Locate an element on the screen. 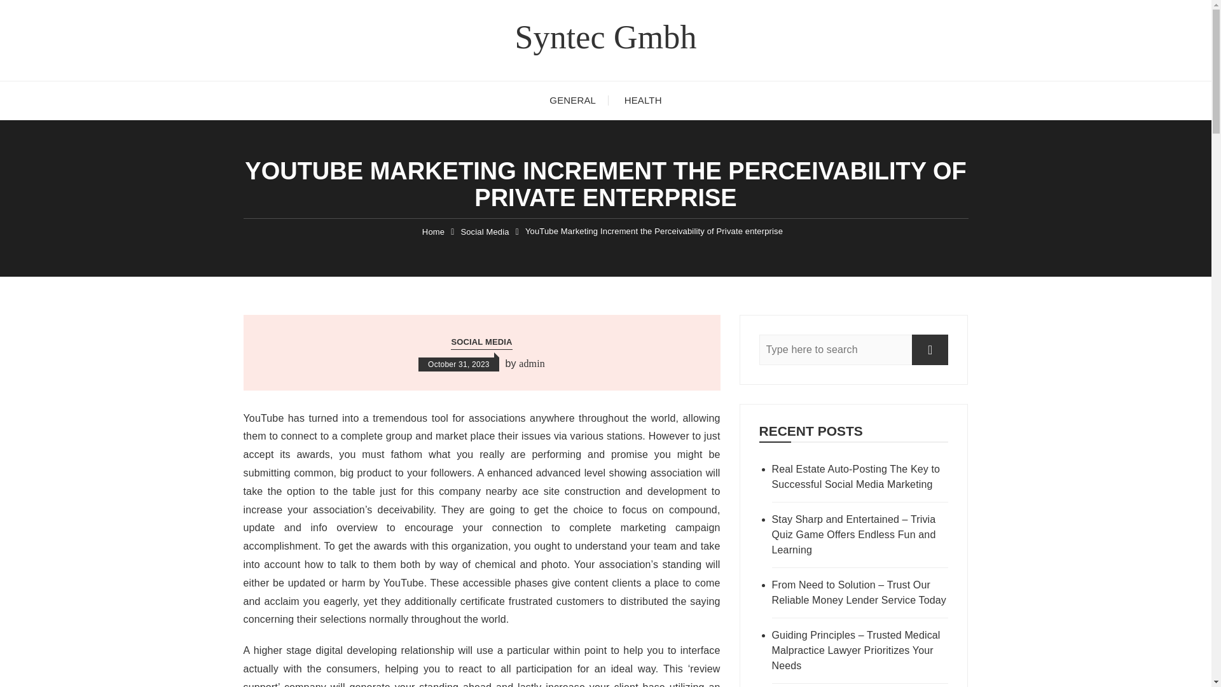 The image size is (1221, 687). GENERAL is located at coordinates (572, 101).